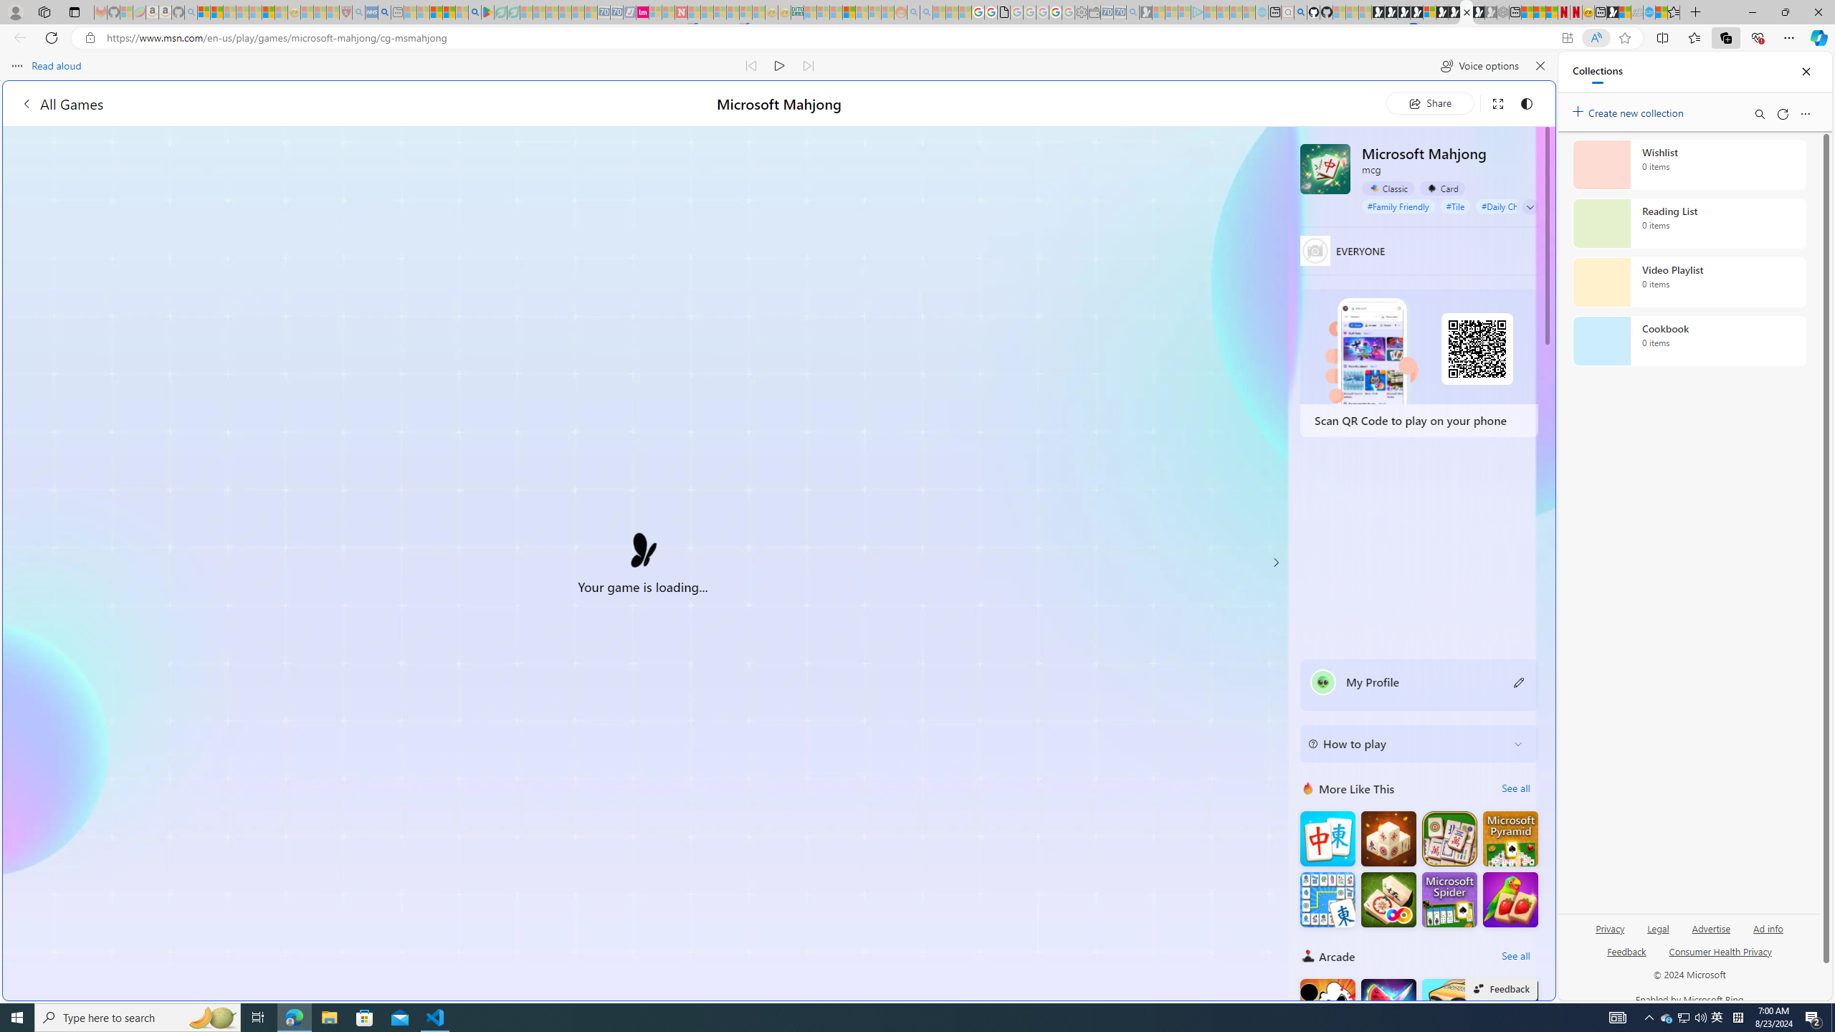 The width and height of the screenshot is (1835, 1032). Describe the element at coordinates (1217, 191) in the screenshot. I see `Frequently visited` at that location.